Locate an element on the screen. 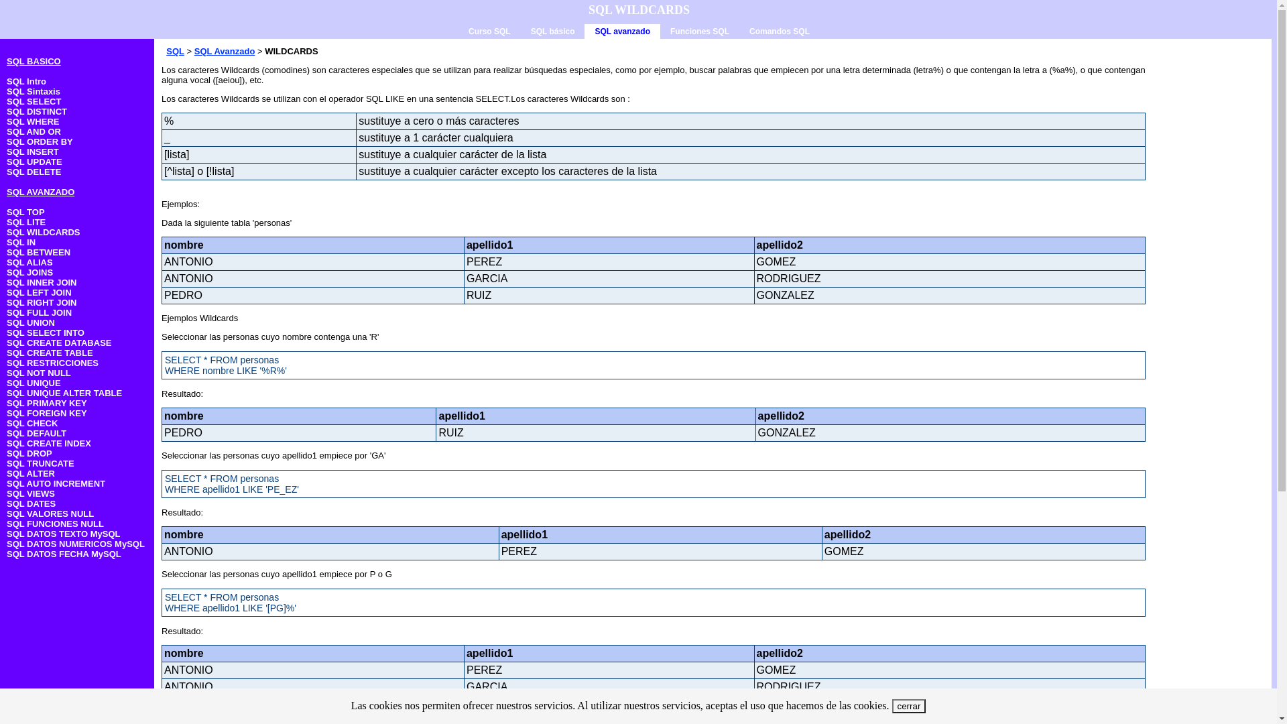  SQL TRUNCATE is located at coordinates (40, 464).